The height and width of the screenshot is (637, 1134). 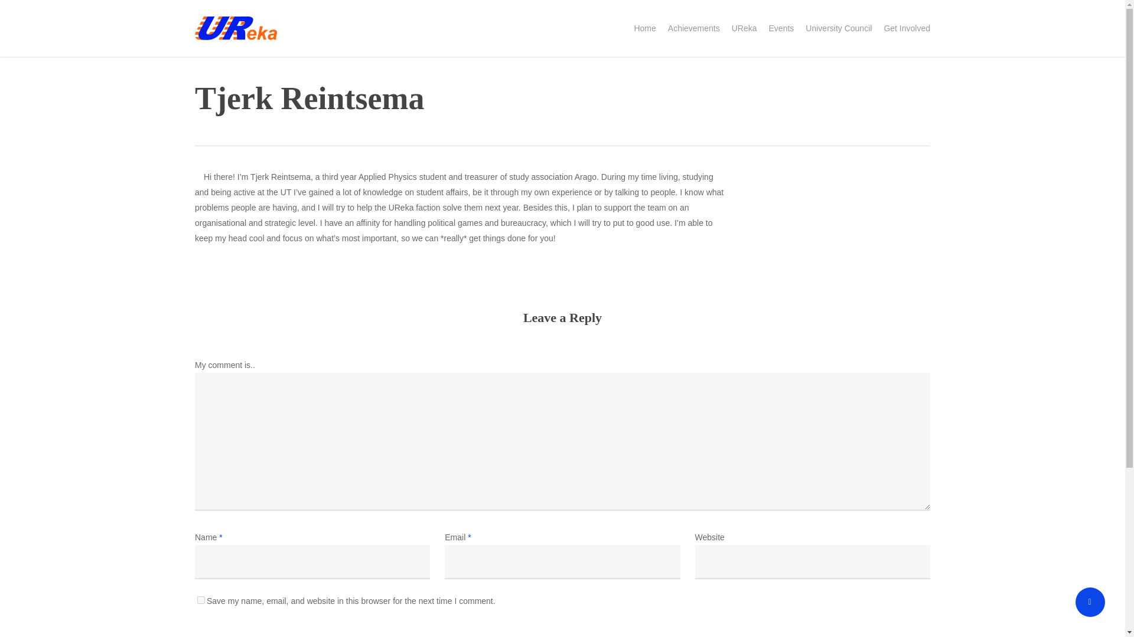 What do you see at coordinates (744, 28) in the screenshot?
I see `UReka` at bounding box center [744, 28].